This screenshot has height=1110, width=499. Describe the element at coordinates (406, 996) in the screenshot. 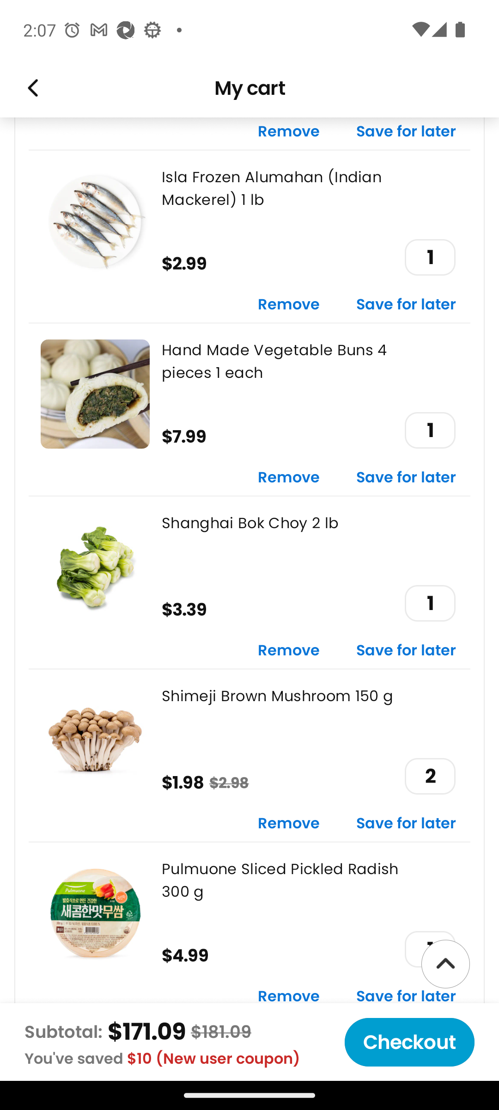

I see `Save for later` at that location.